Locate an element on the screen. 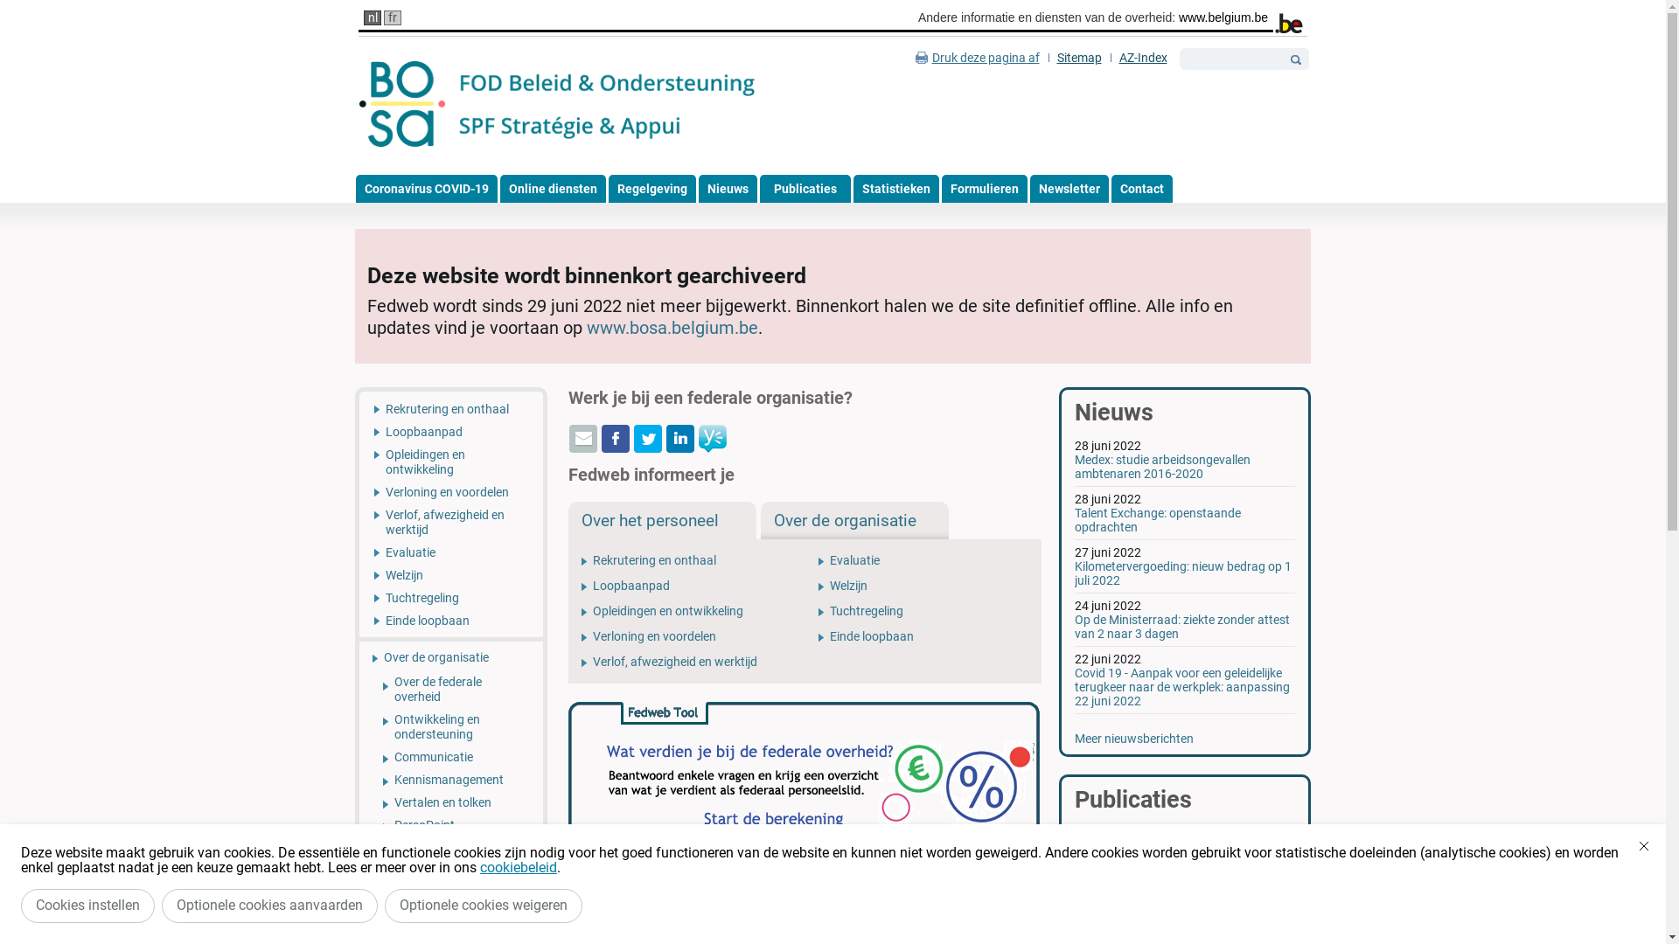 This screenshot has height=944, width=1679. Einde loopbaan is located at coordinates (923, 636).